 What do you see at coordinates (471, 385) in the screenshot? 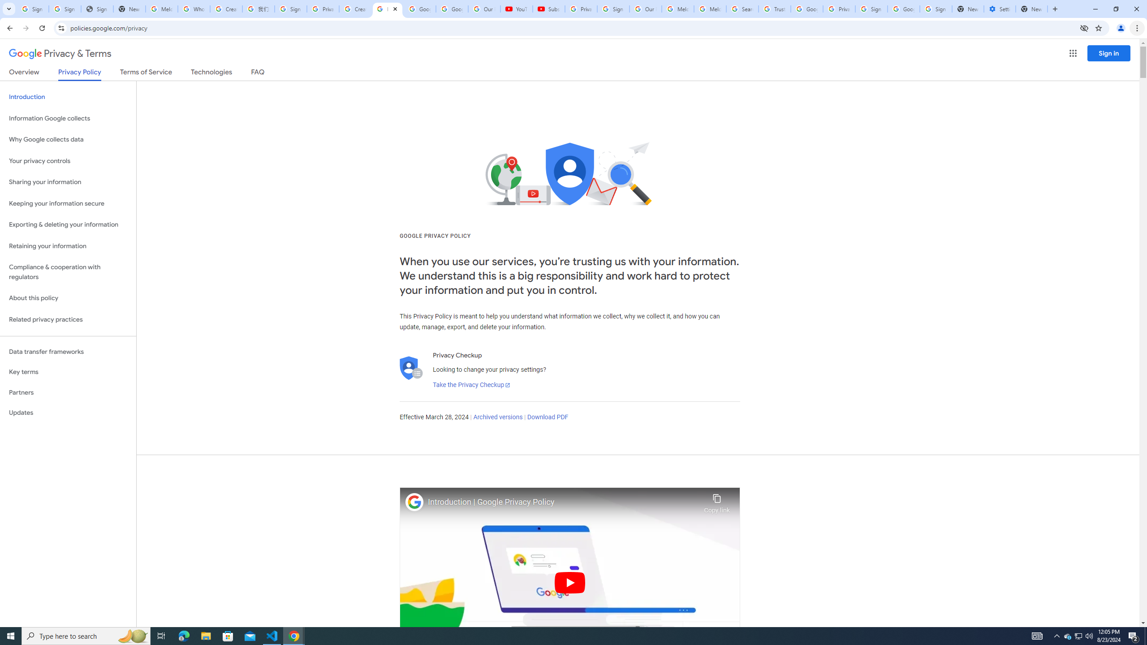
I see `Take the Privacy Checkup` at bounding box center [471, 385].